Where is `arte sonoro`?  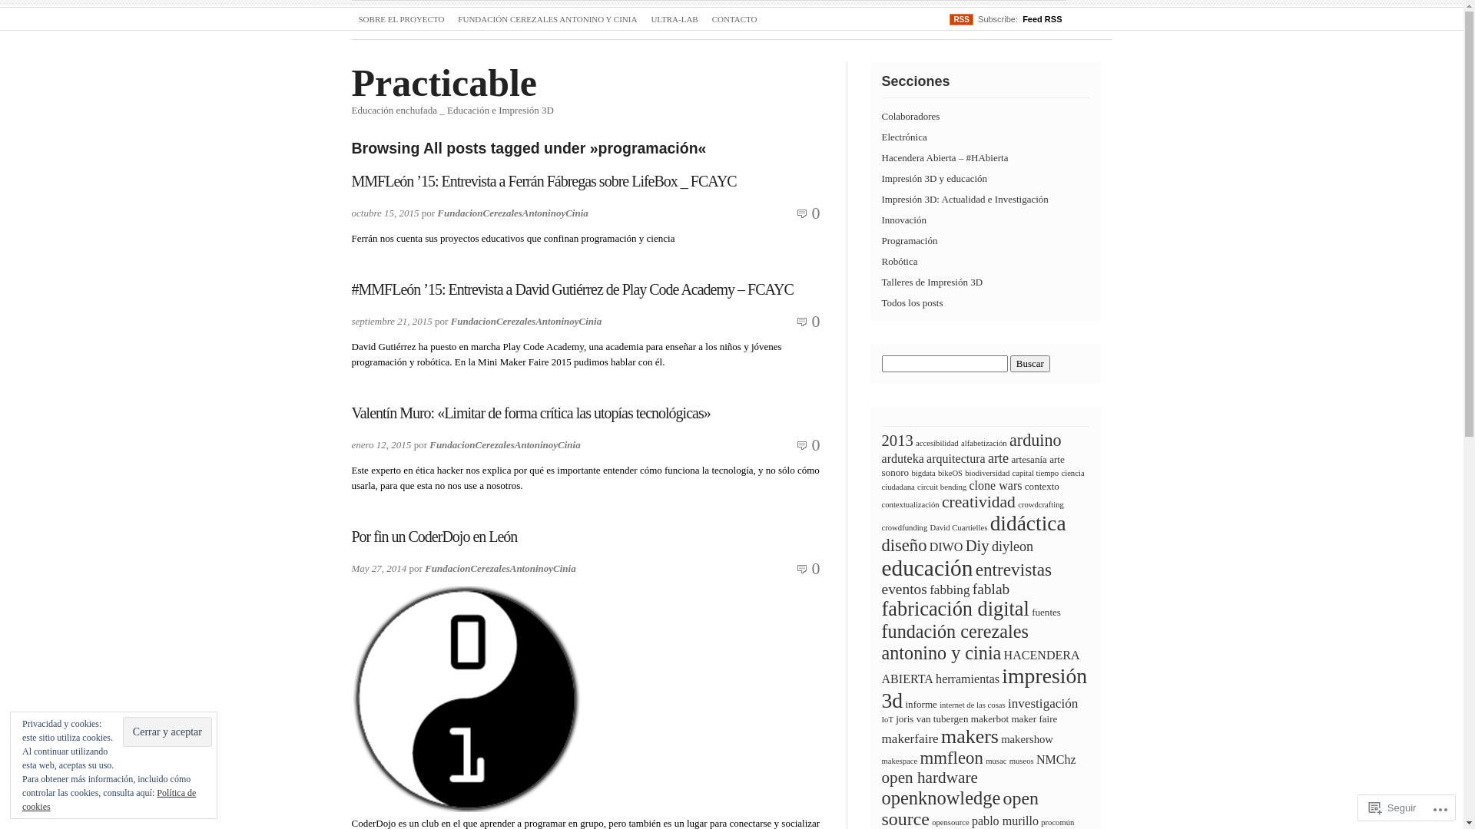
arte sonoro is located at coordinates (973, 466).